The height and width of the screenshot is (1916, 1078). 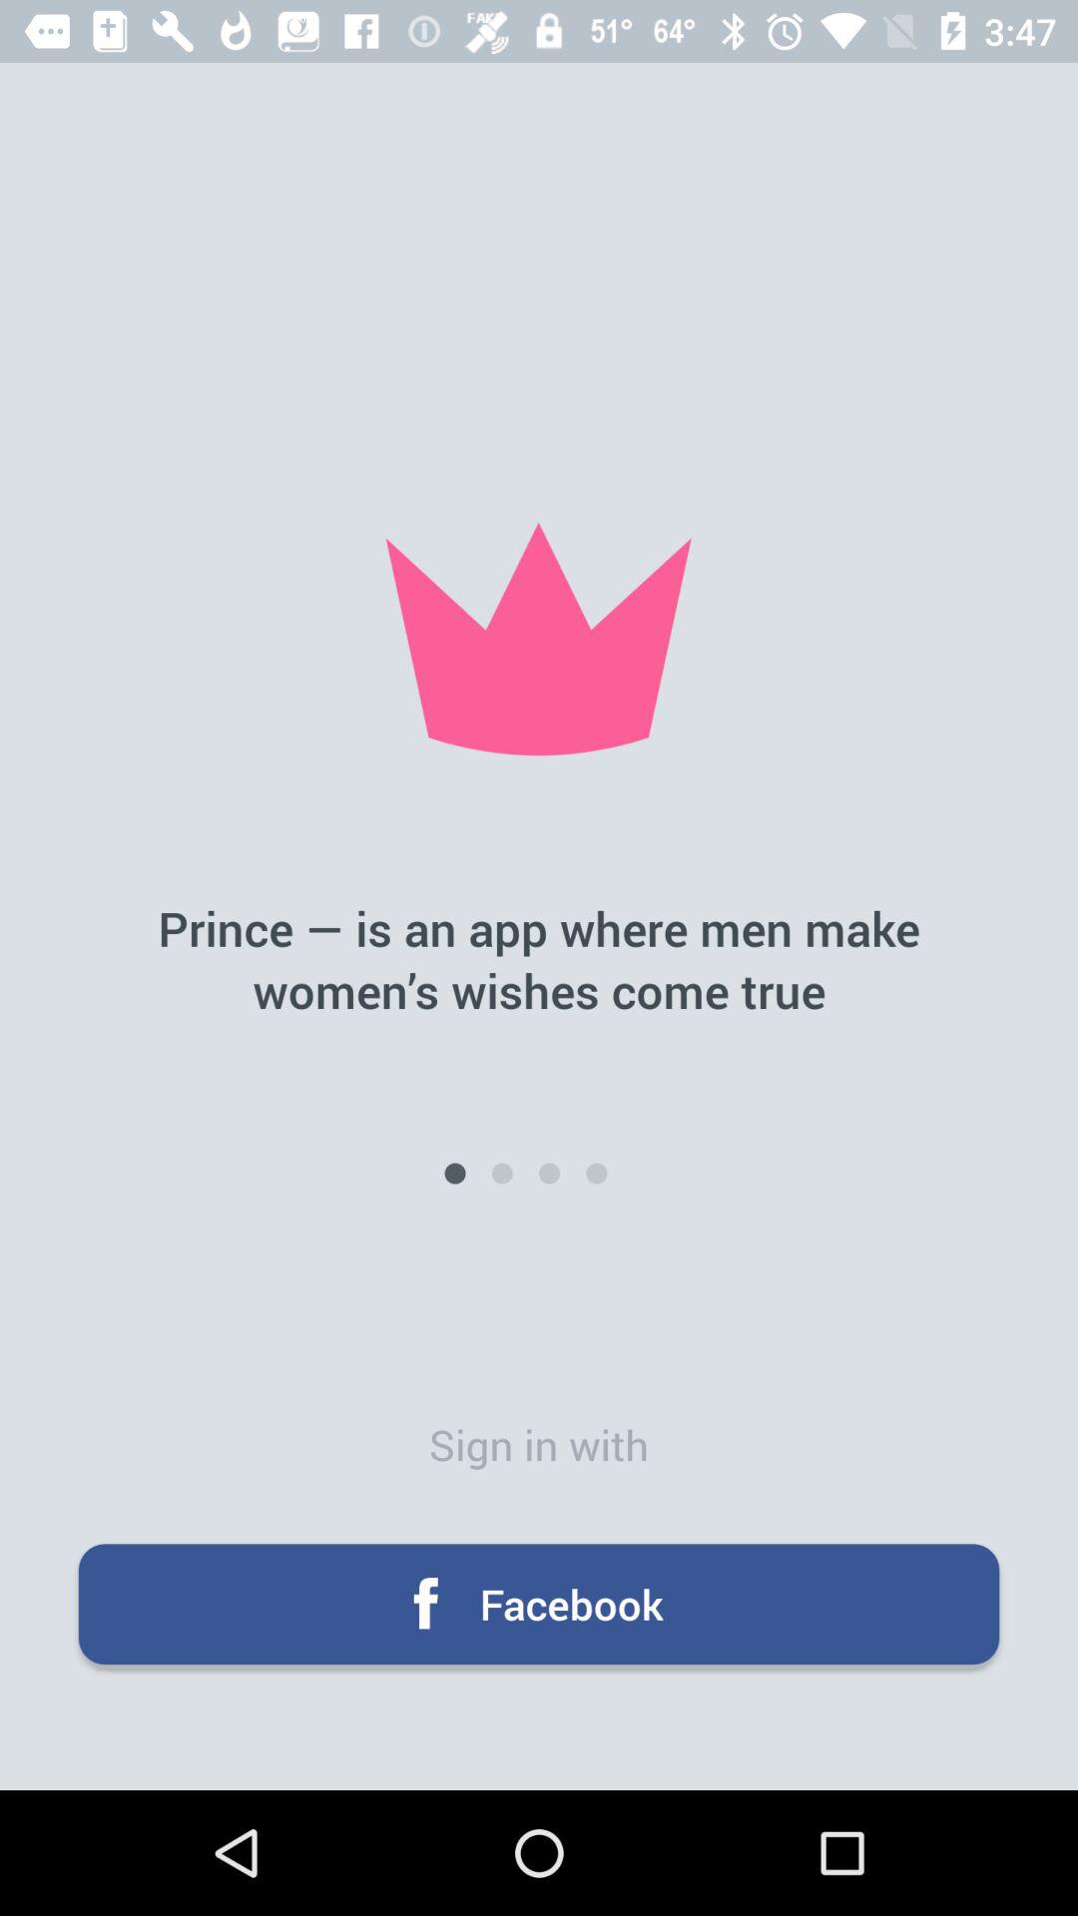 What do you see at coordinates (455, 1174) in the screenshot?
I see `launch the icon below the prince is an icon` at bounding box center [455, 1174].